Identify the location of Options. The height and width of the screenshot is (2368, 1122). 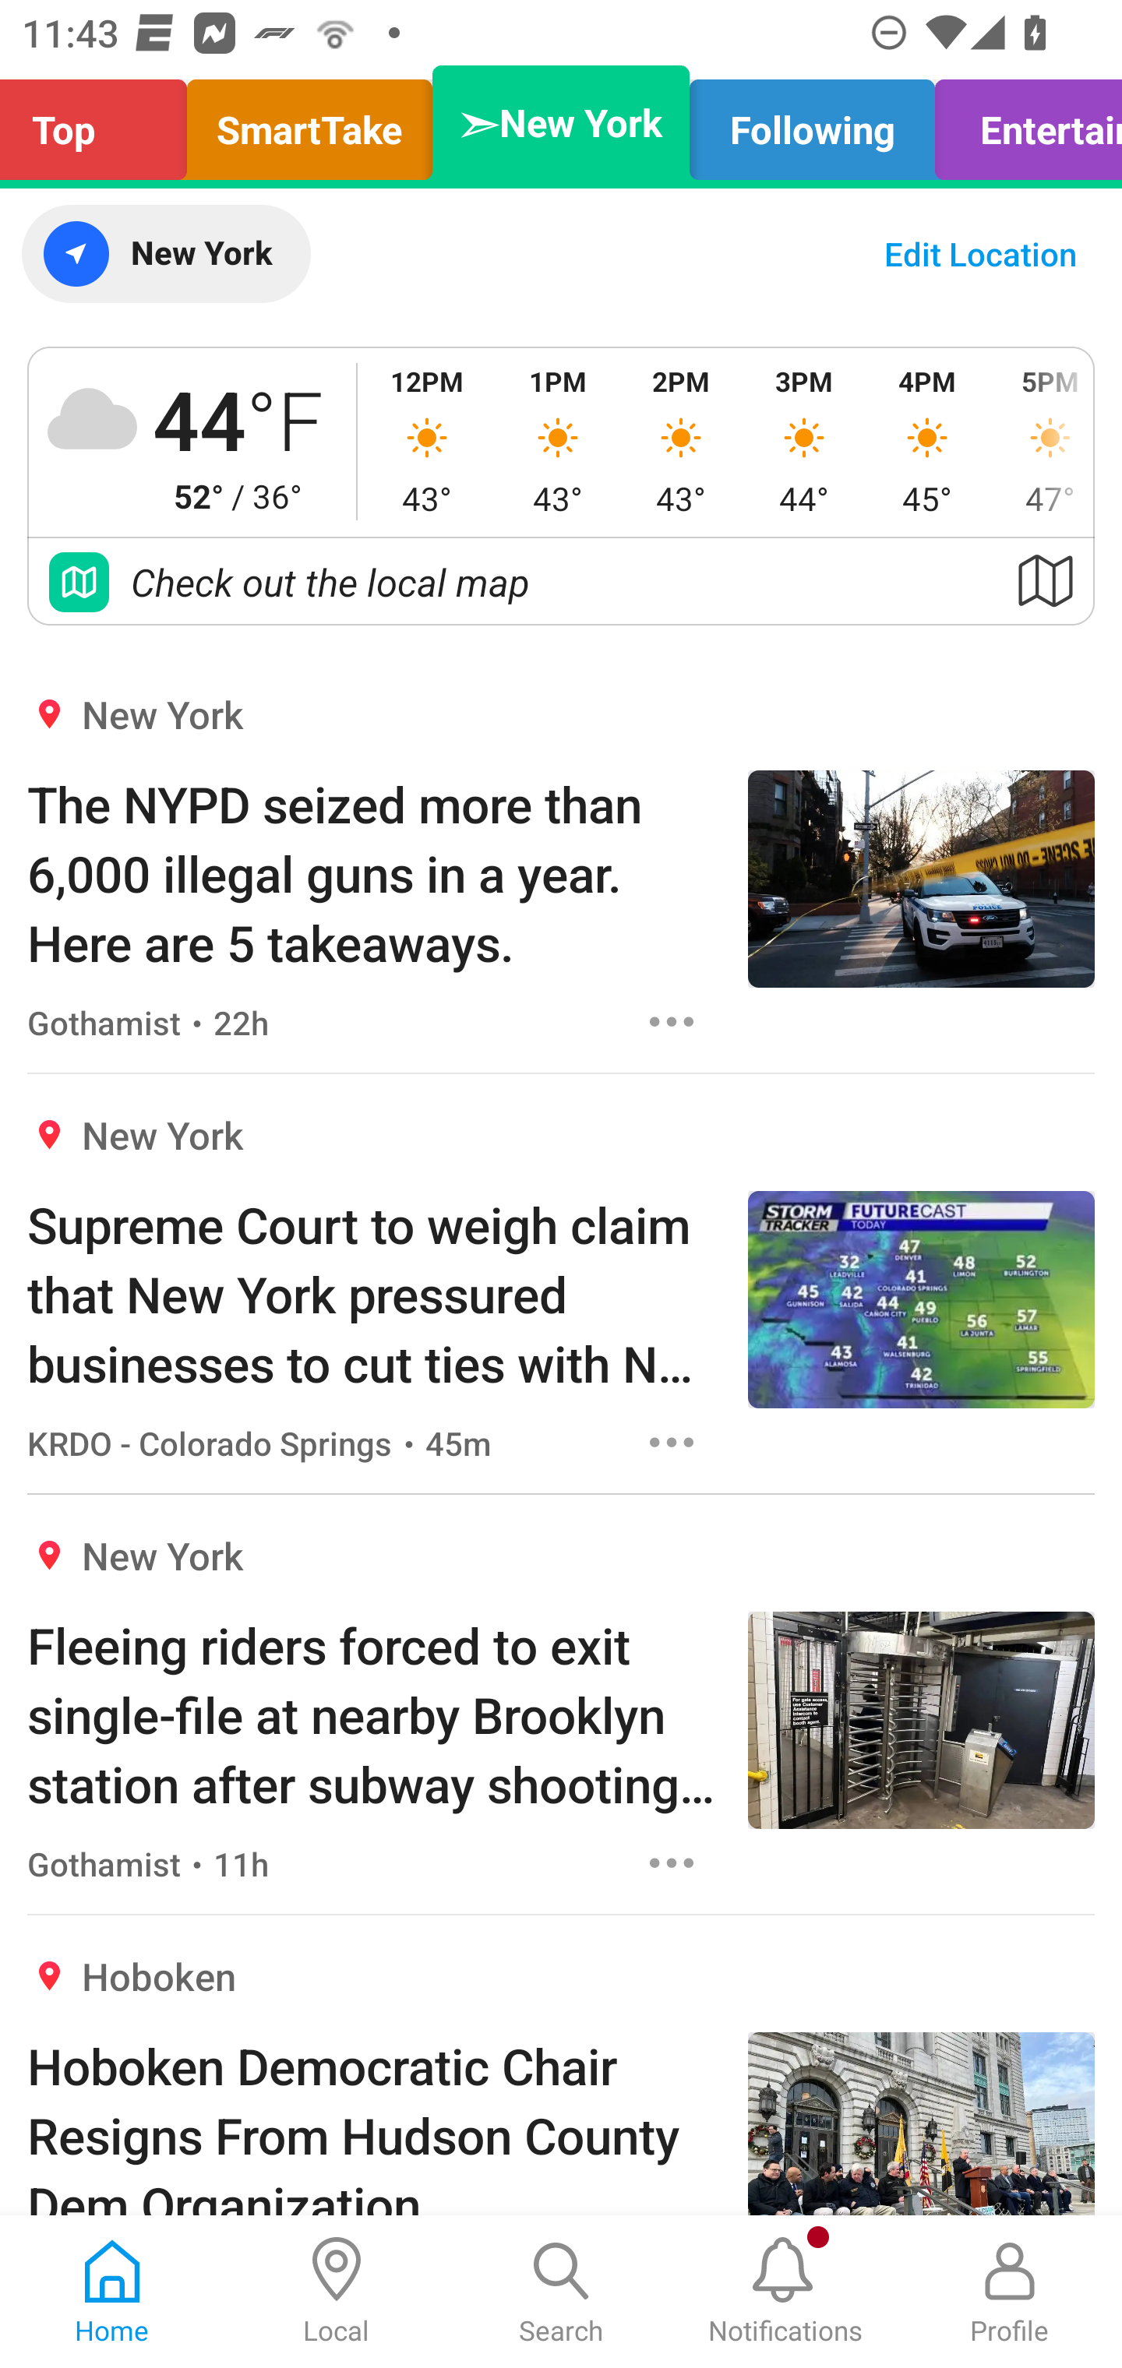
(672, 1863).